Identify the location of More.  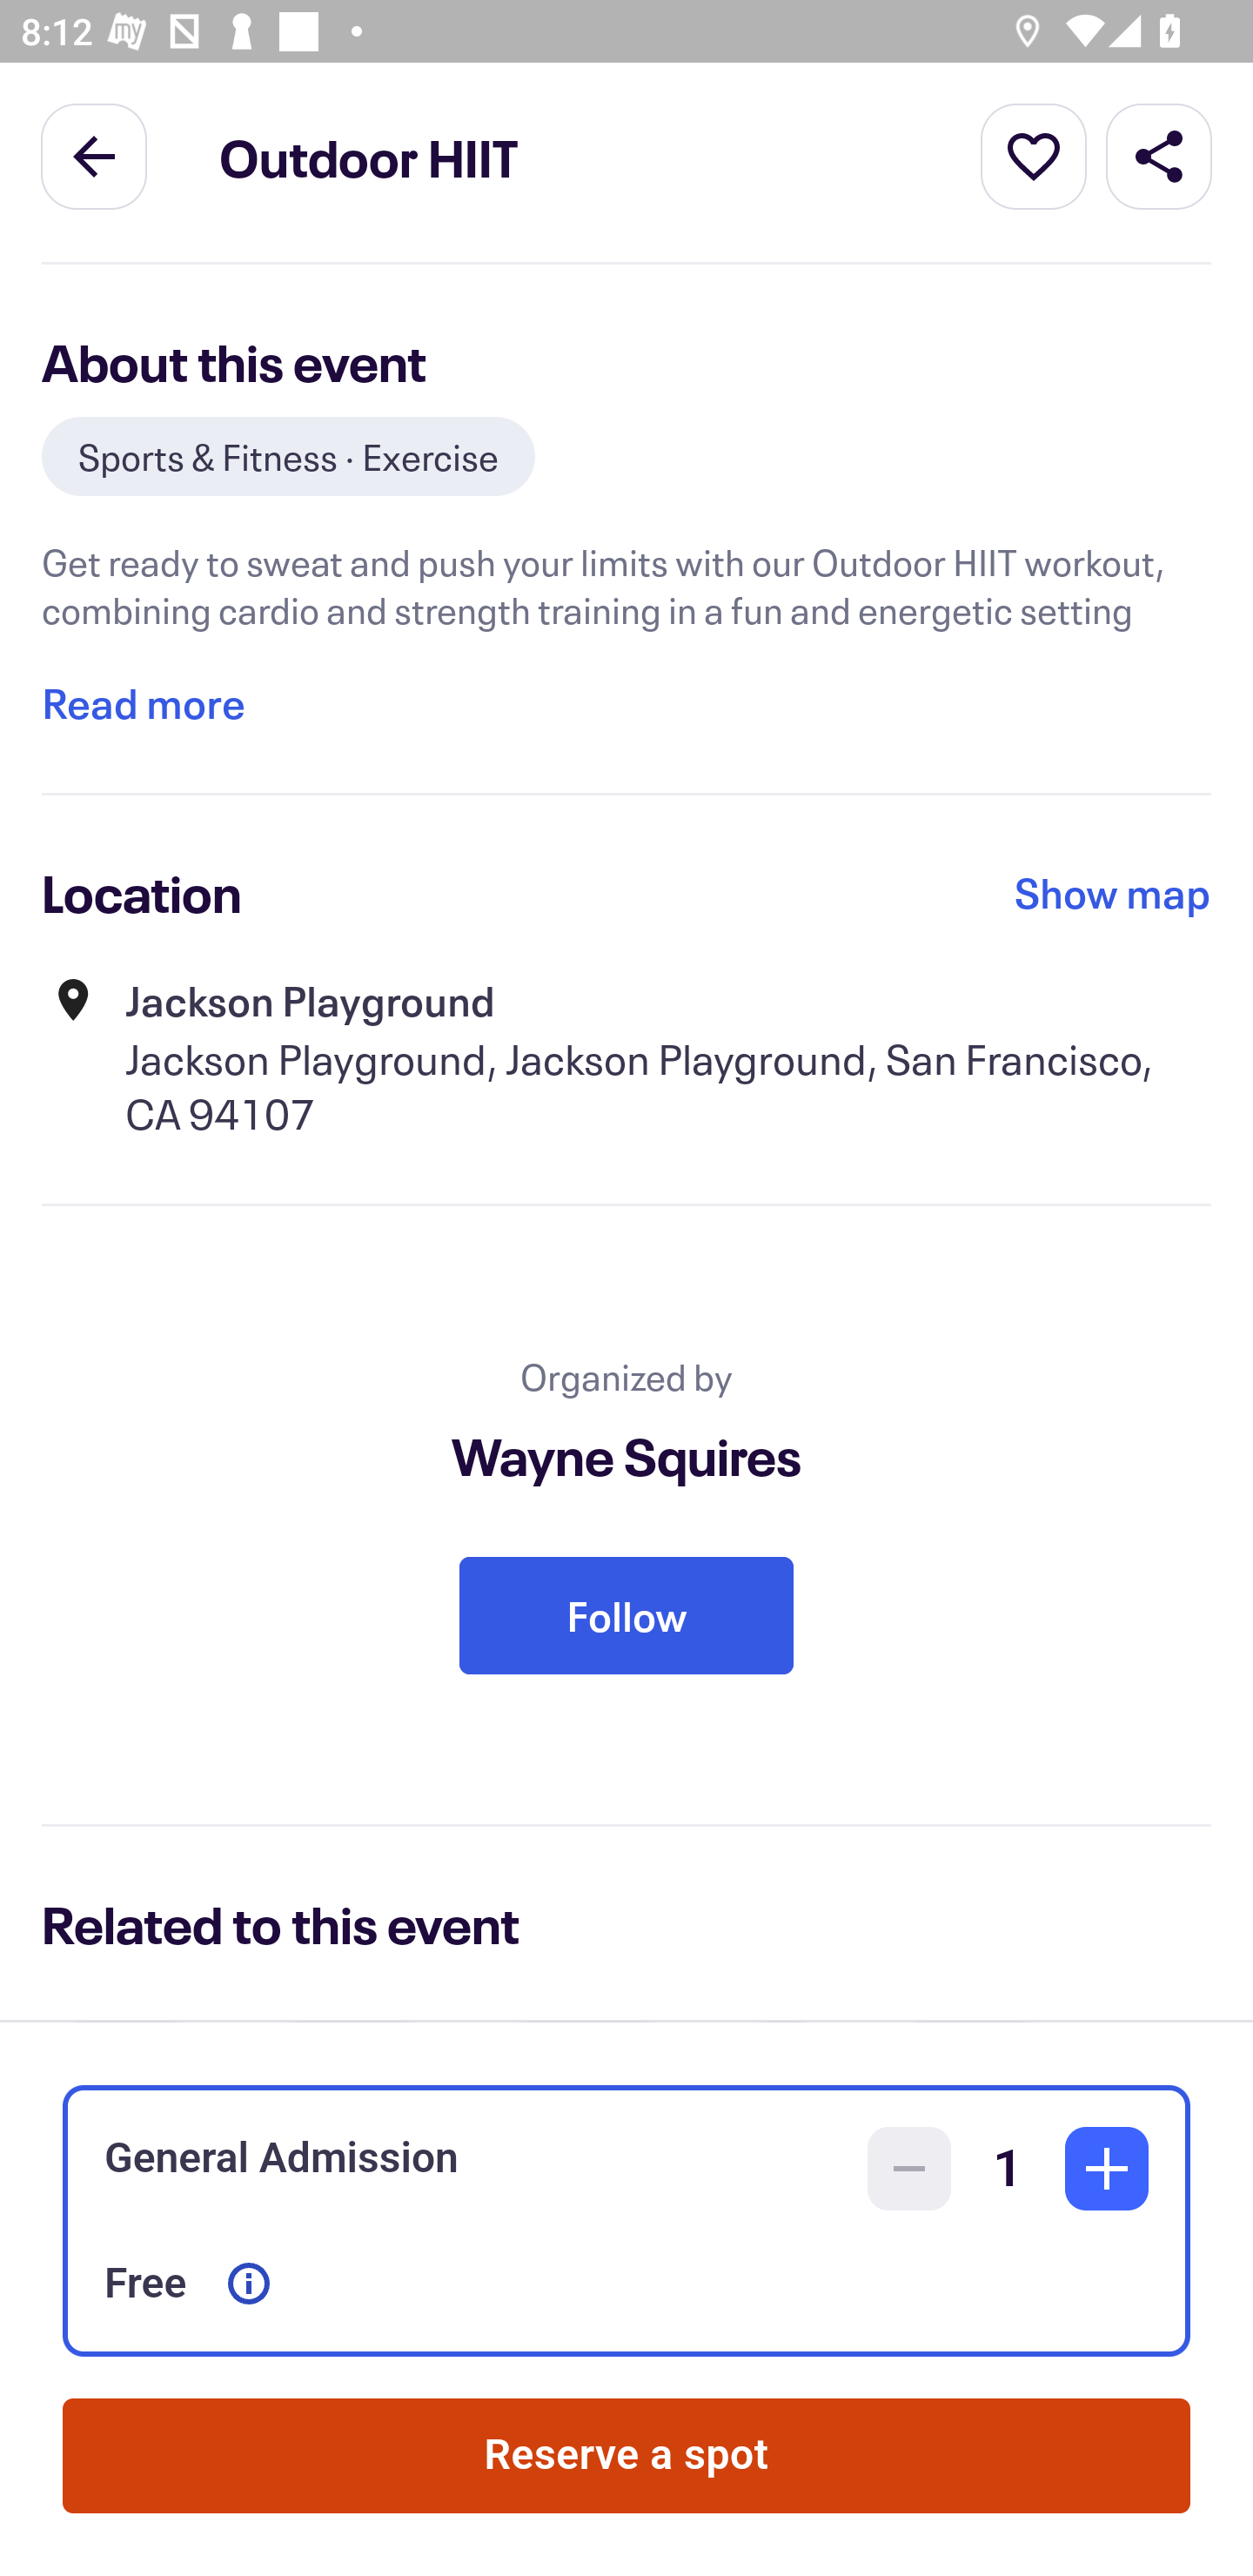
(1034, 155).